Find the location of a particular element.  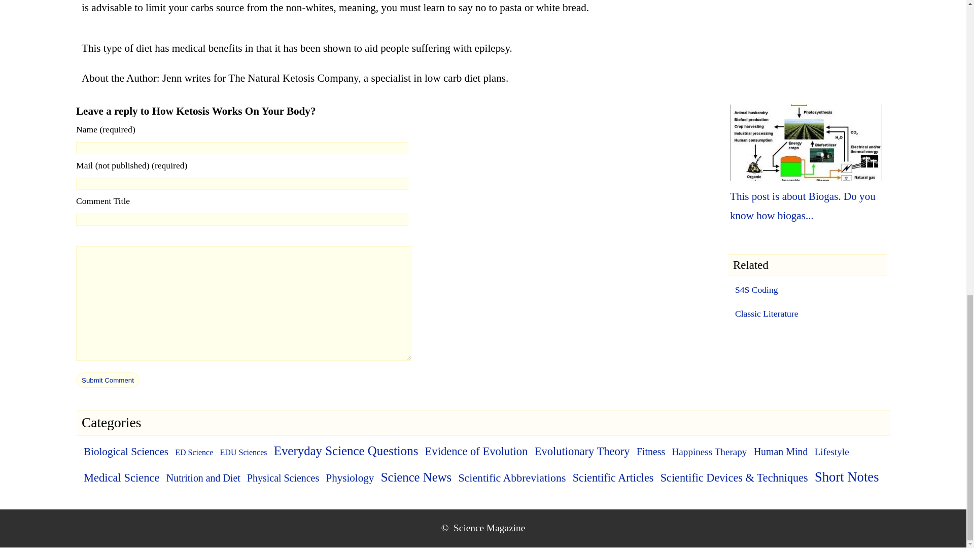

Submit Comment is located at coordinates (108, 380).